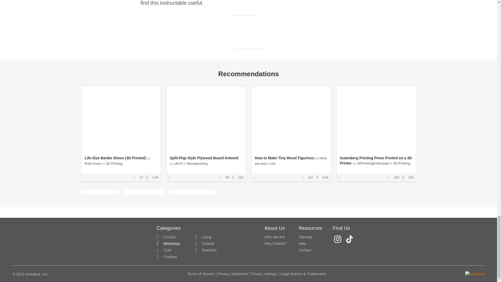 The width and height of the screenshot is (501, 282). What do you see at coordinates (234, 178) in the screenshot?
I see `Views Count` at bounding box center [234, 178].